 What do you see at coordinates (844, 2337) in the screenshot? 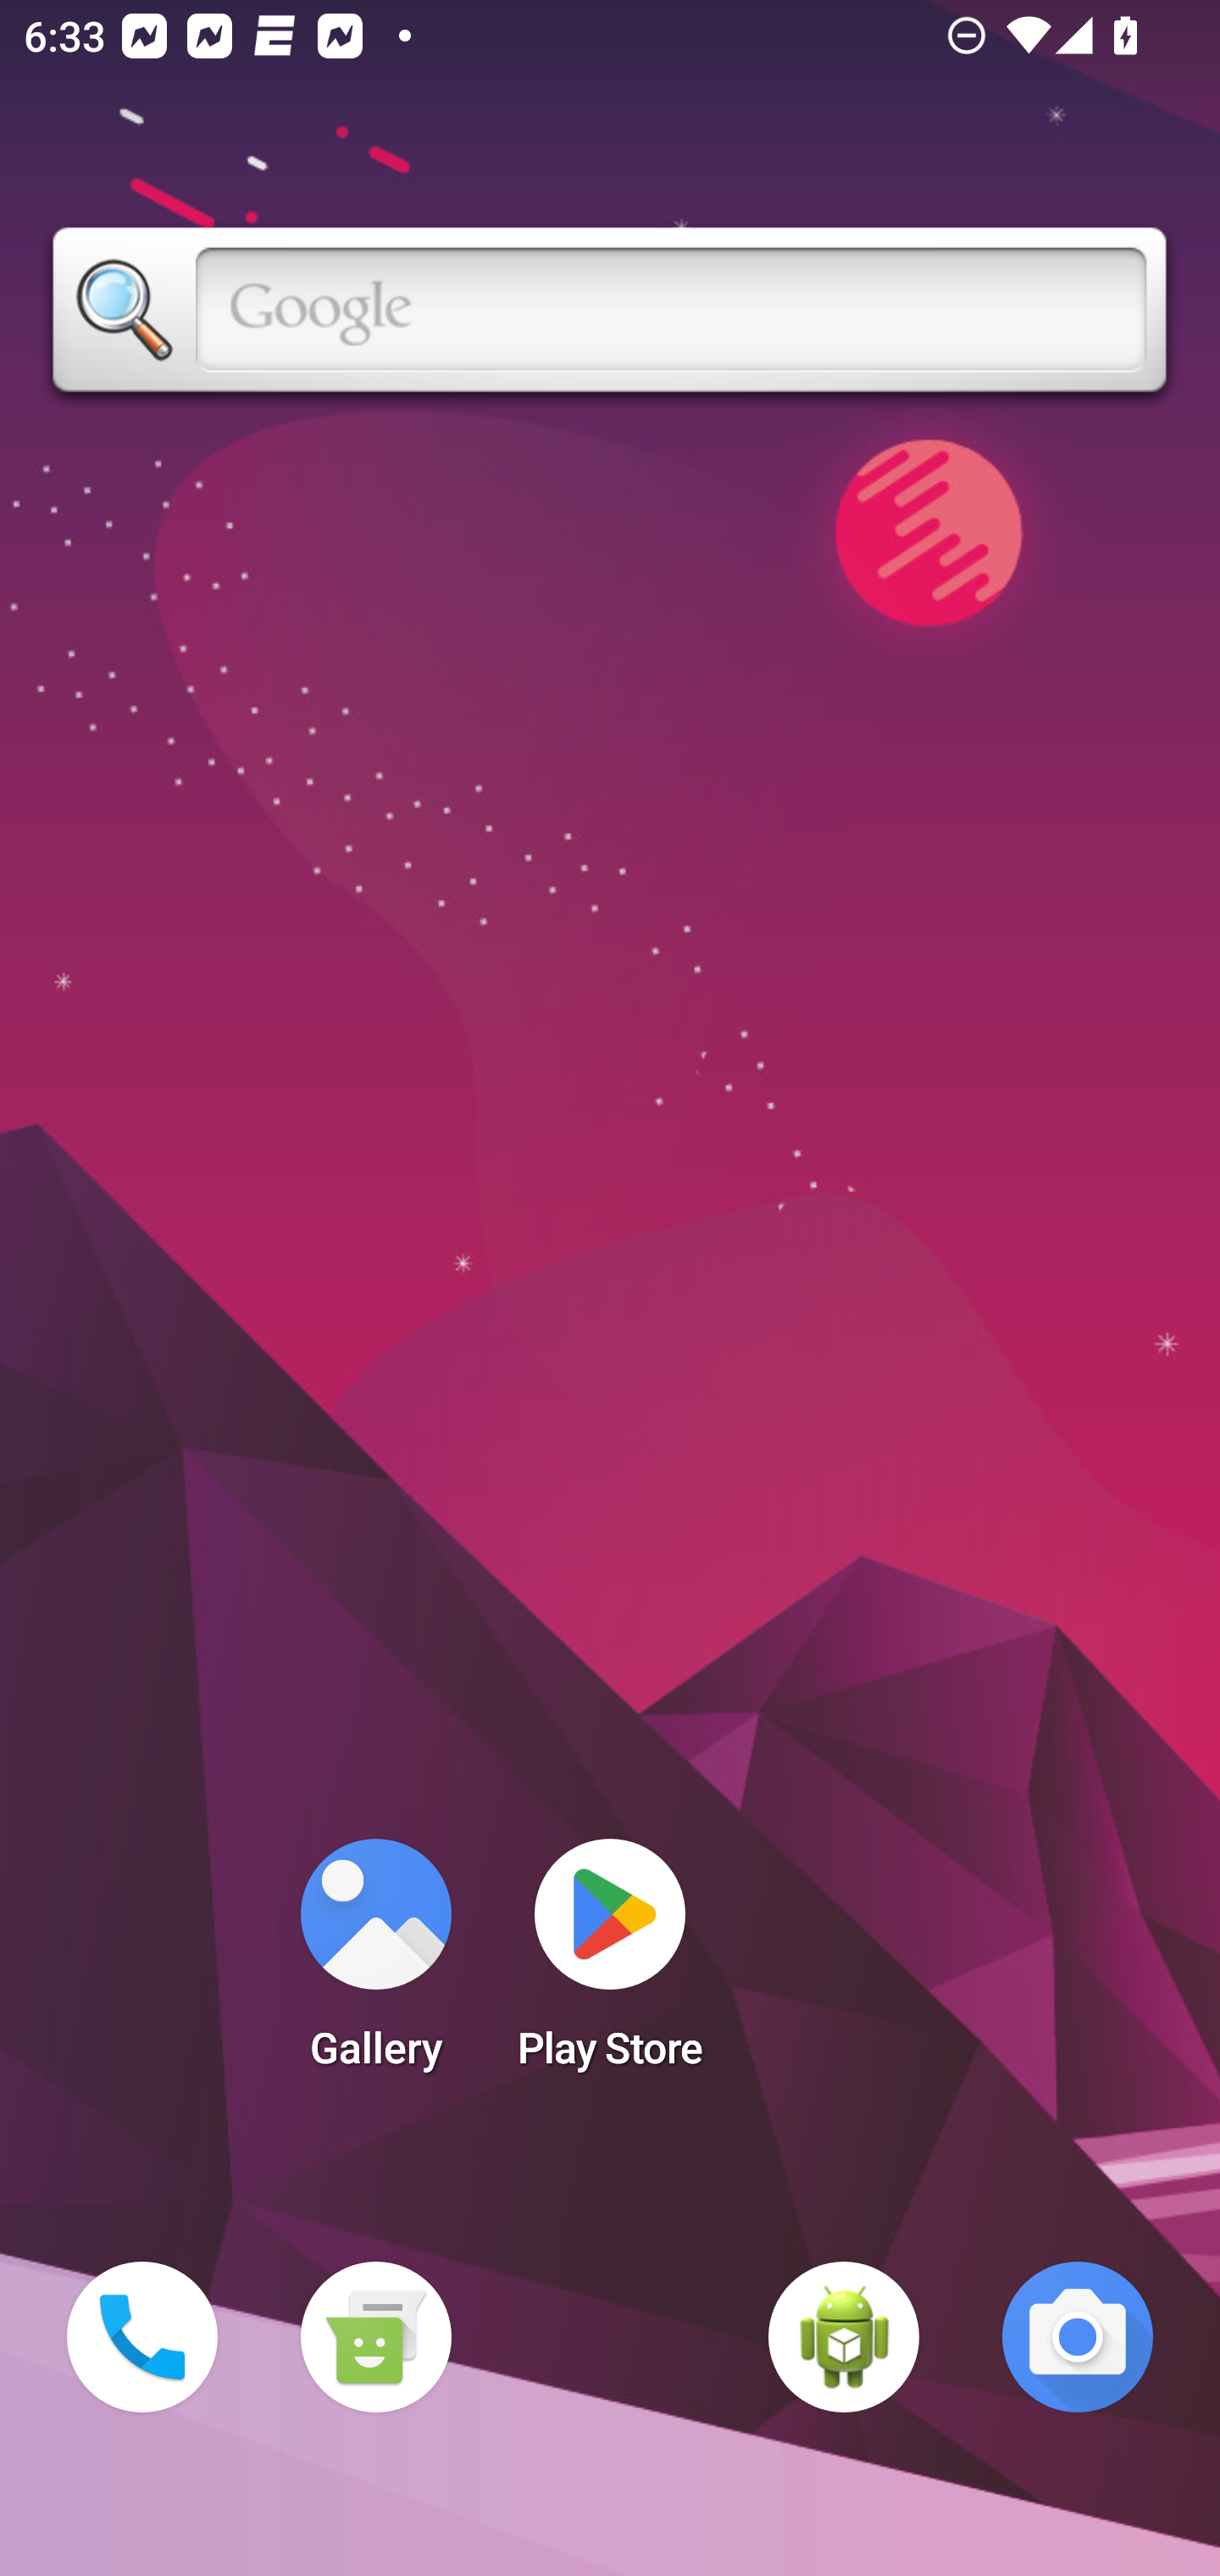
I see `WebView Browser Tester` at bounding box center [844, 2337].